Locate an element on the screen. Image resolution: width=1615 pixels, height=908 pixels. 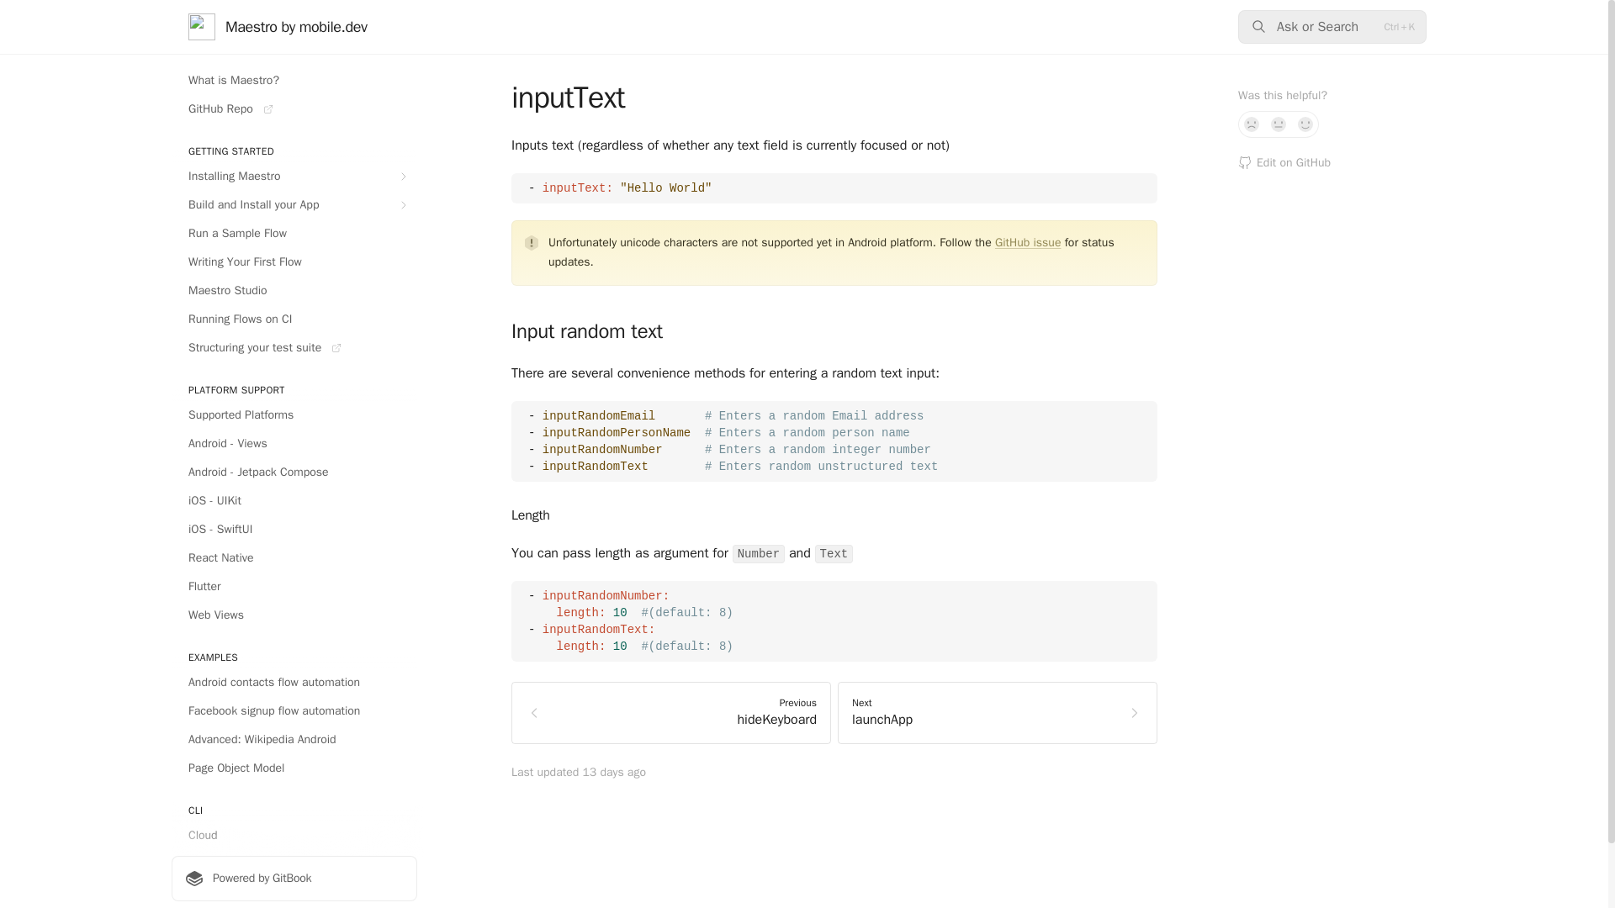
Build and Install your App is located at coordinates (294, 205).